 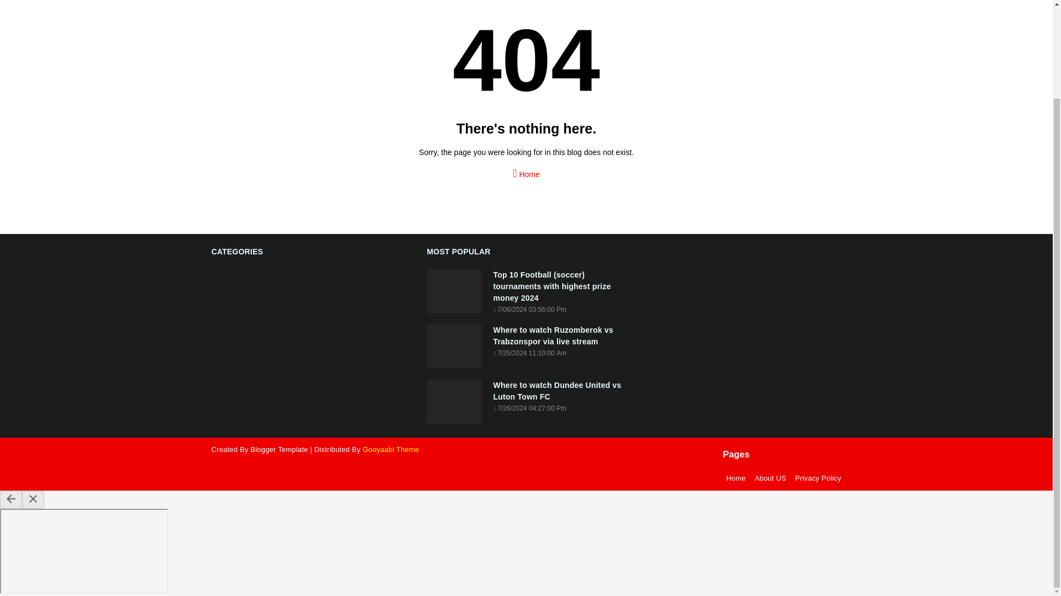 What do you see at coordinates (736, 478) in the screenshot?
I see `Home` at bounding box center [736, 478].